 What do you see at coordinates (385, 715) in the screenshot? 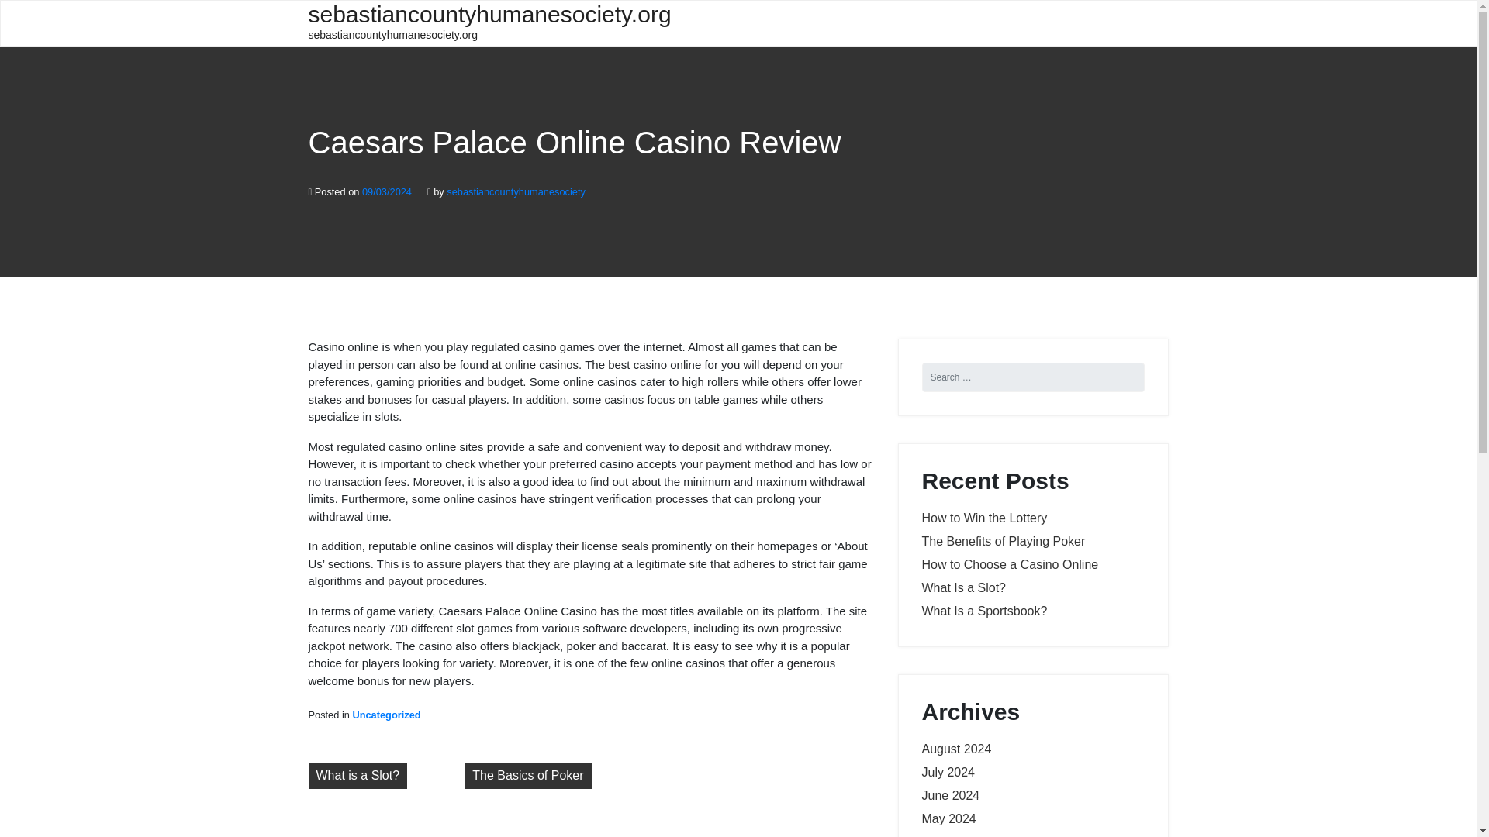
I see `Uncategorized` at bounding box center [385, 715].